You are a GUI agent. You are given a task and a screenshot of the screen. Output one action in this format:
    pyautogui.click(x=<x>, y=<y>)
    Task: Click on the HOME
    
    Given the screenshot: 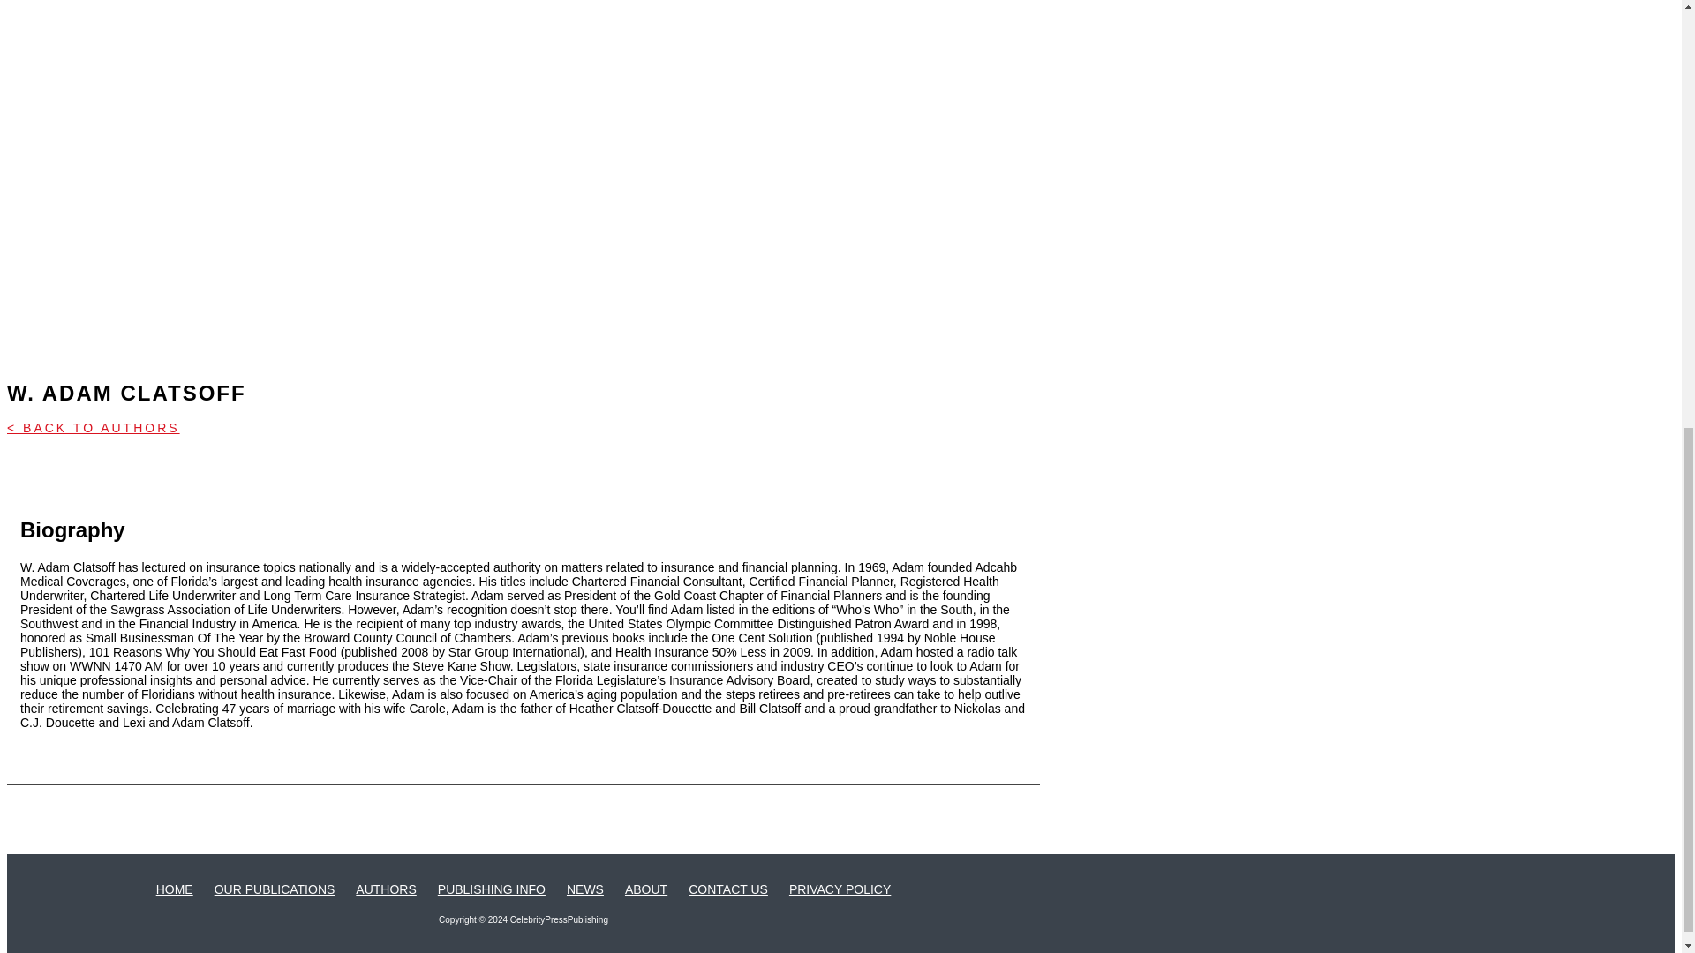 What is the action you would take?
    pyautogui.click(x=174, y=889)
    